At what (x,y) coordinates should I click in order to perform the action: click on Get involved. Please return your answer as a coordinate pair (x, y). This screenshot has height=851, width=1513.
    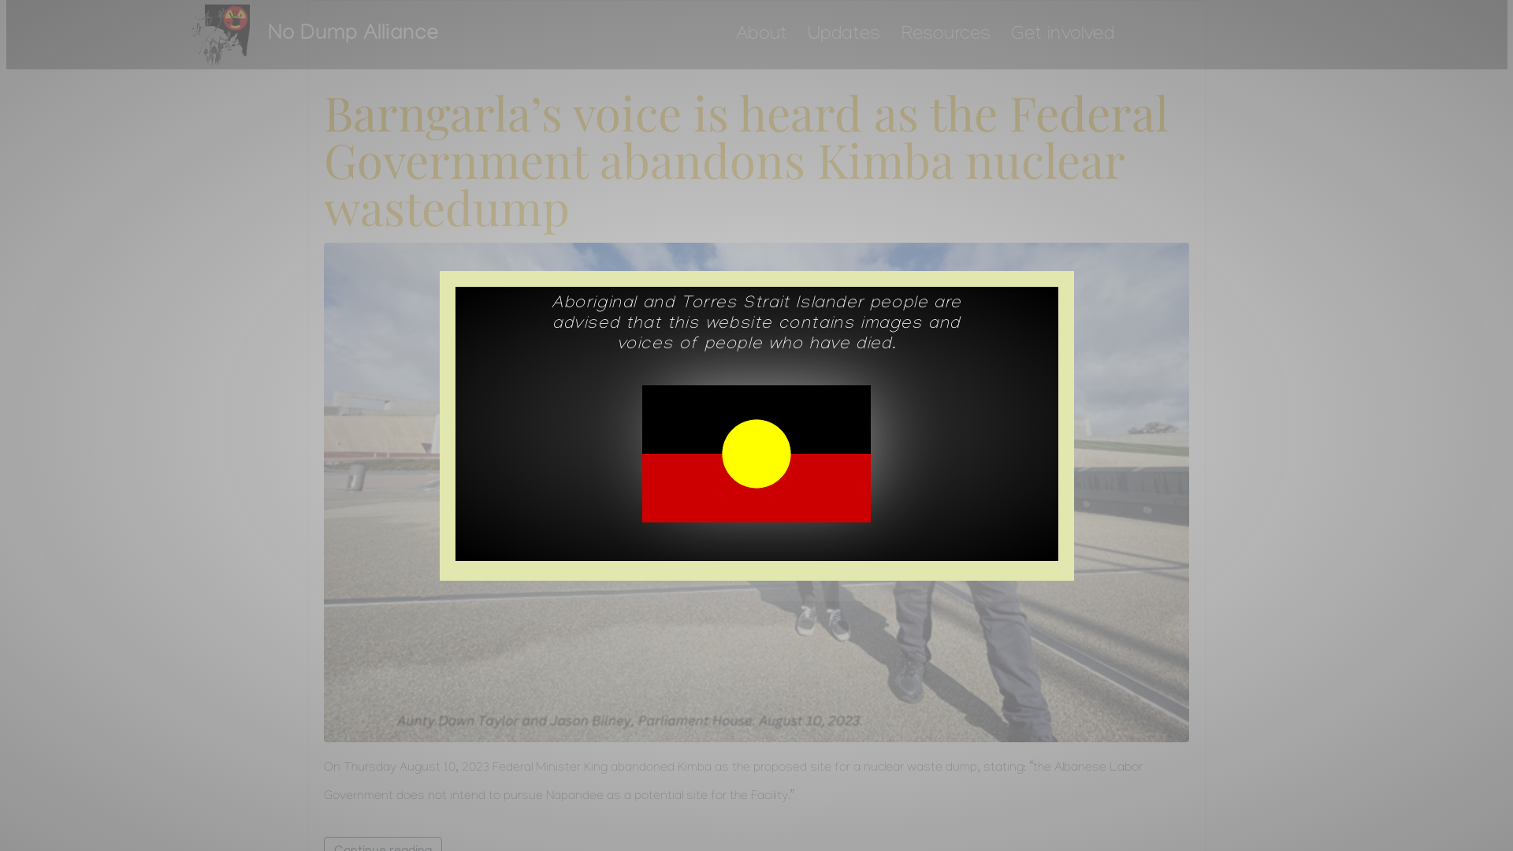
    Looking at the image, I should click on (1062, 36).